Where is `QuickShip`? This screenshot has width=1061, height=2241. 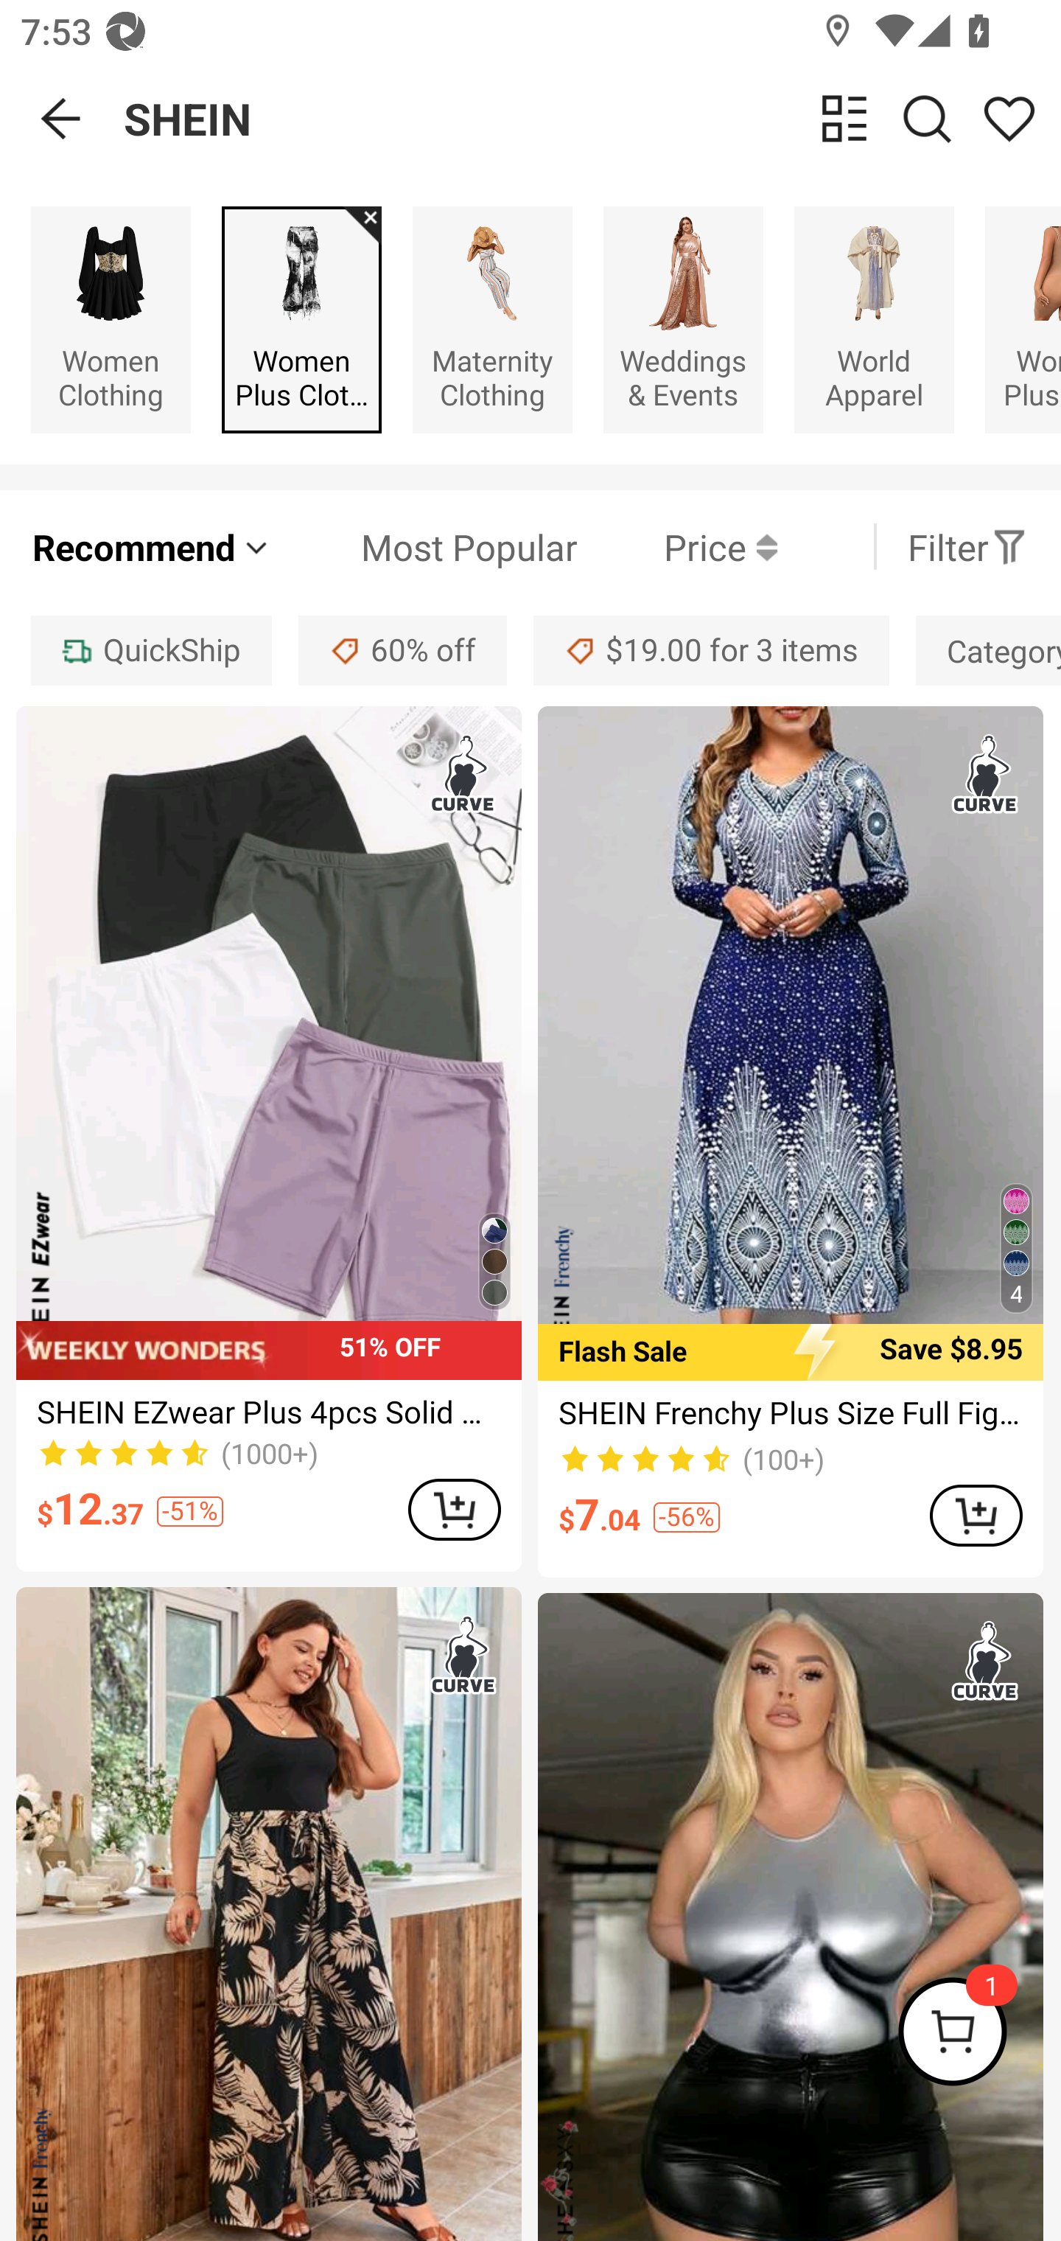 QuickShip is located at coordinates (150, 651).